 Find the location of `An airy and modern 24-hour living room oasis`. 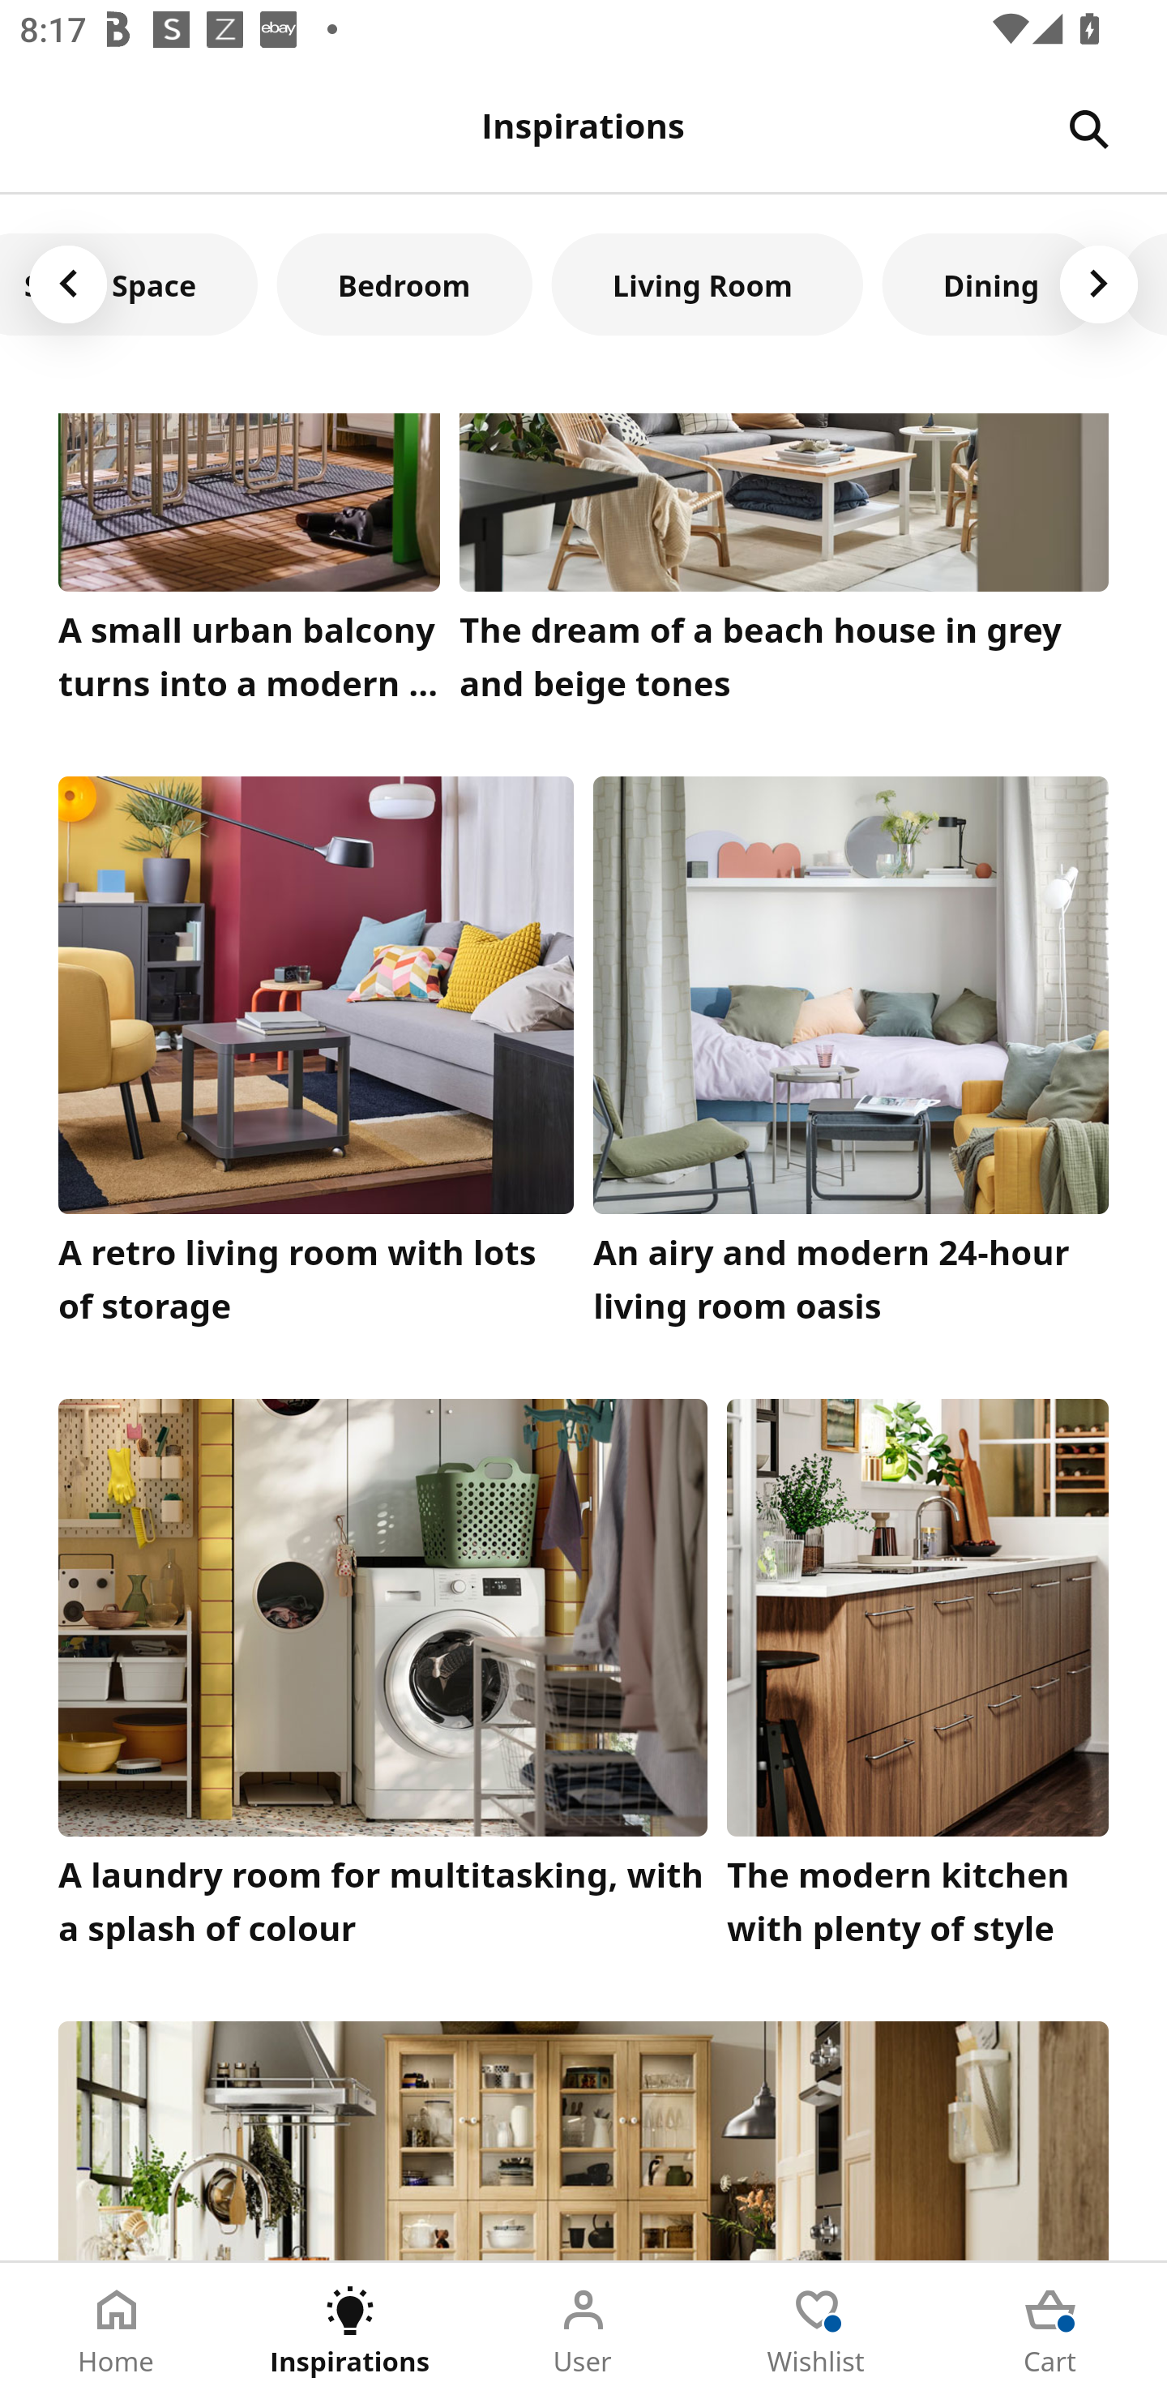

An airy and modern 24-hour living room oasis is located at coordinates (851, 1058).